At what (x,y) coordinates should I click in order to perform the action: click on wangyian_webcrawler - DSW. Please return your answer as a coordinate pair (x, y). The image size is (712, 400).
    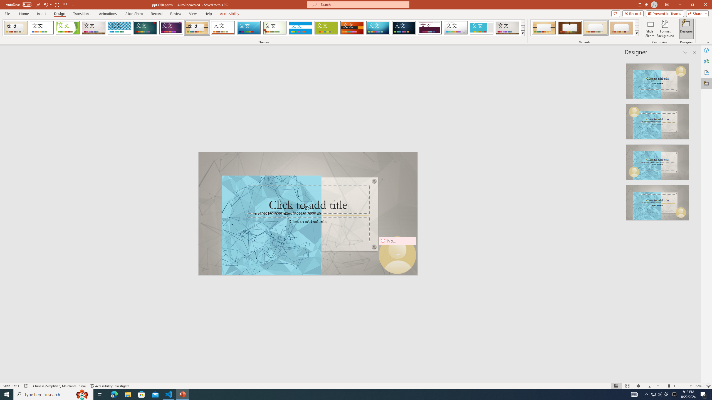
    Looking at the image, I should click on (12, 122).